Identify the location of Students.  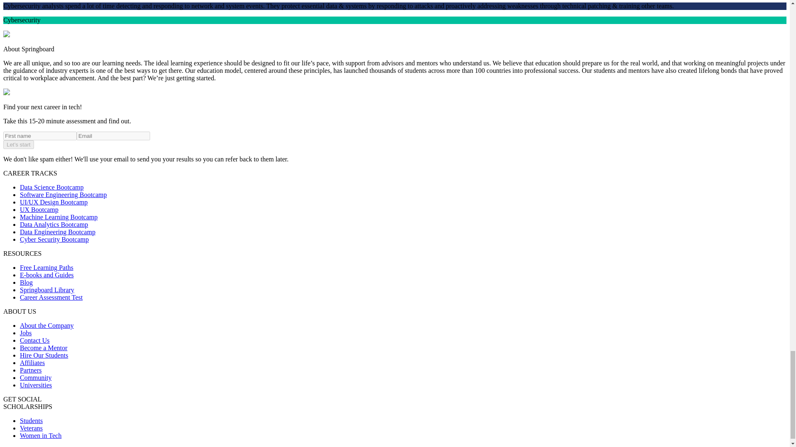
(32, 421).